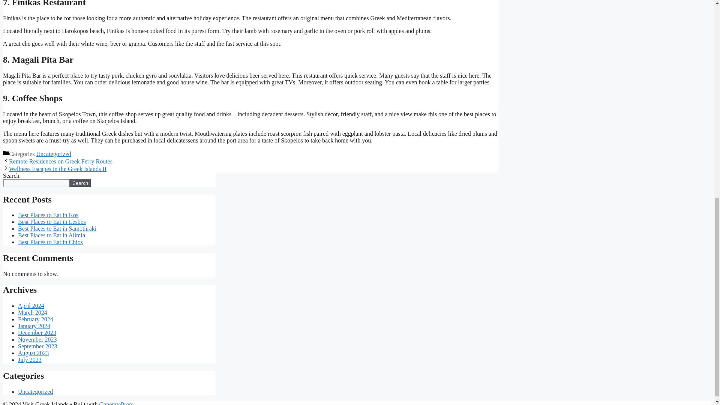 The image size is (720, 405). I want to click on Best Places to Eat in Chios, so click(50, 242).